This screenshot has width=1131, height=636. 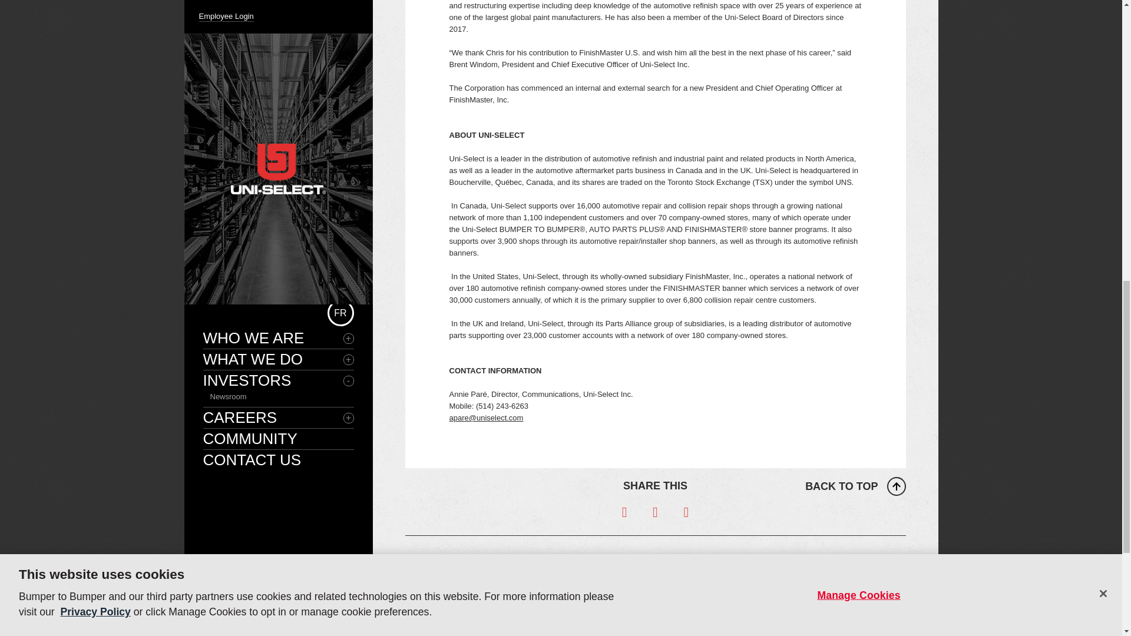 What do you see at coordinates (445, 572) in the screenshot?
I see `Key Facts` at bounding box center [445, 572].